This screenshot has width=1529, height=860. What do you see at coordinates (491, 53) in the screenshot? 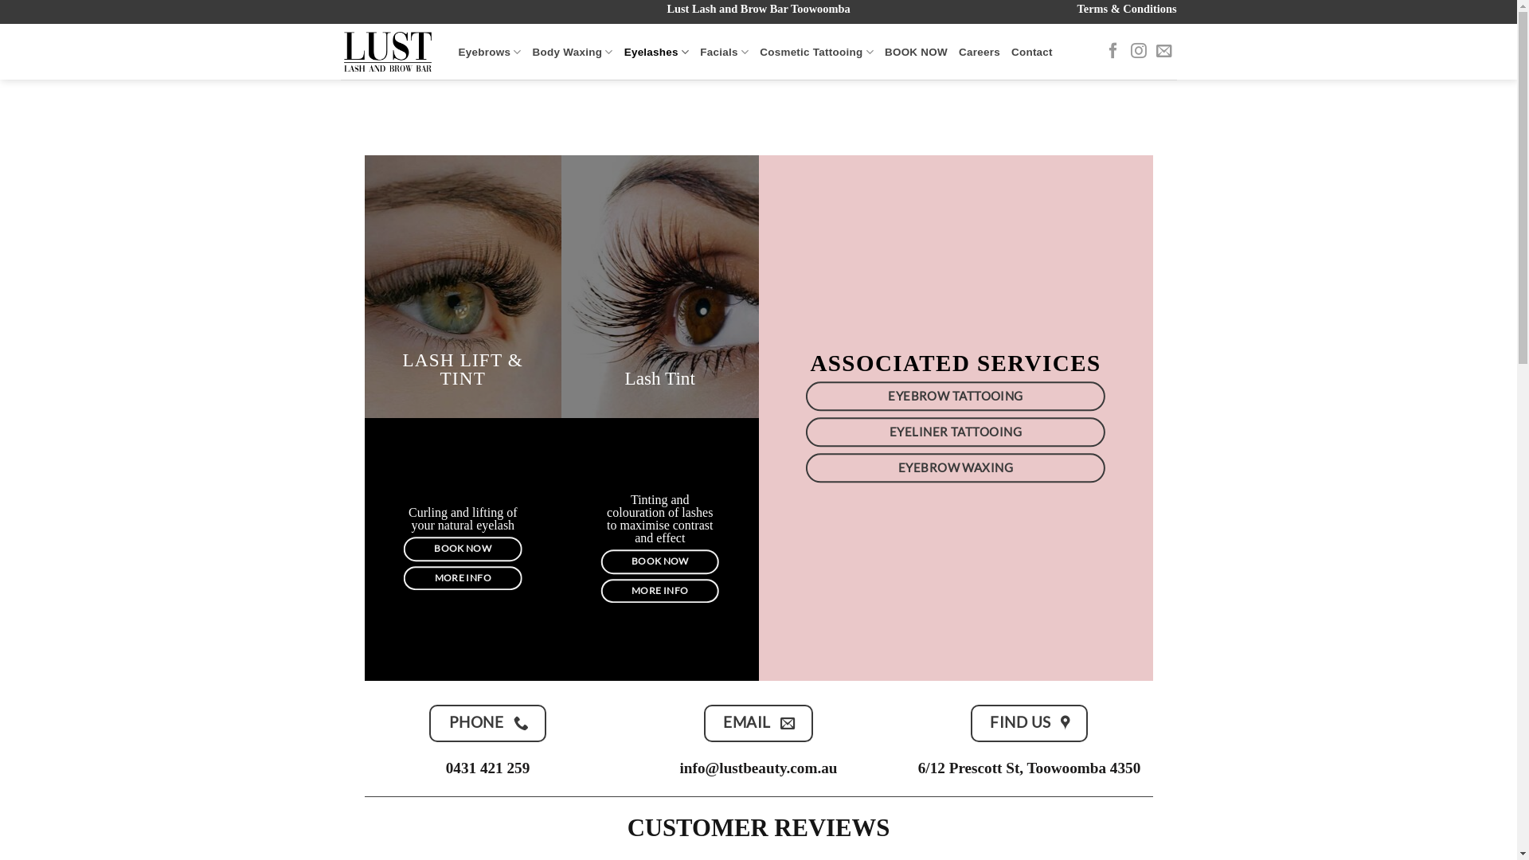
I see `Eyebrows` at bounding box center [491, 53].